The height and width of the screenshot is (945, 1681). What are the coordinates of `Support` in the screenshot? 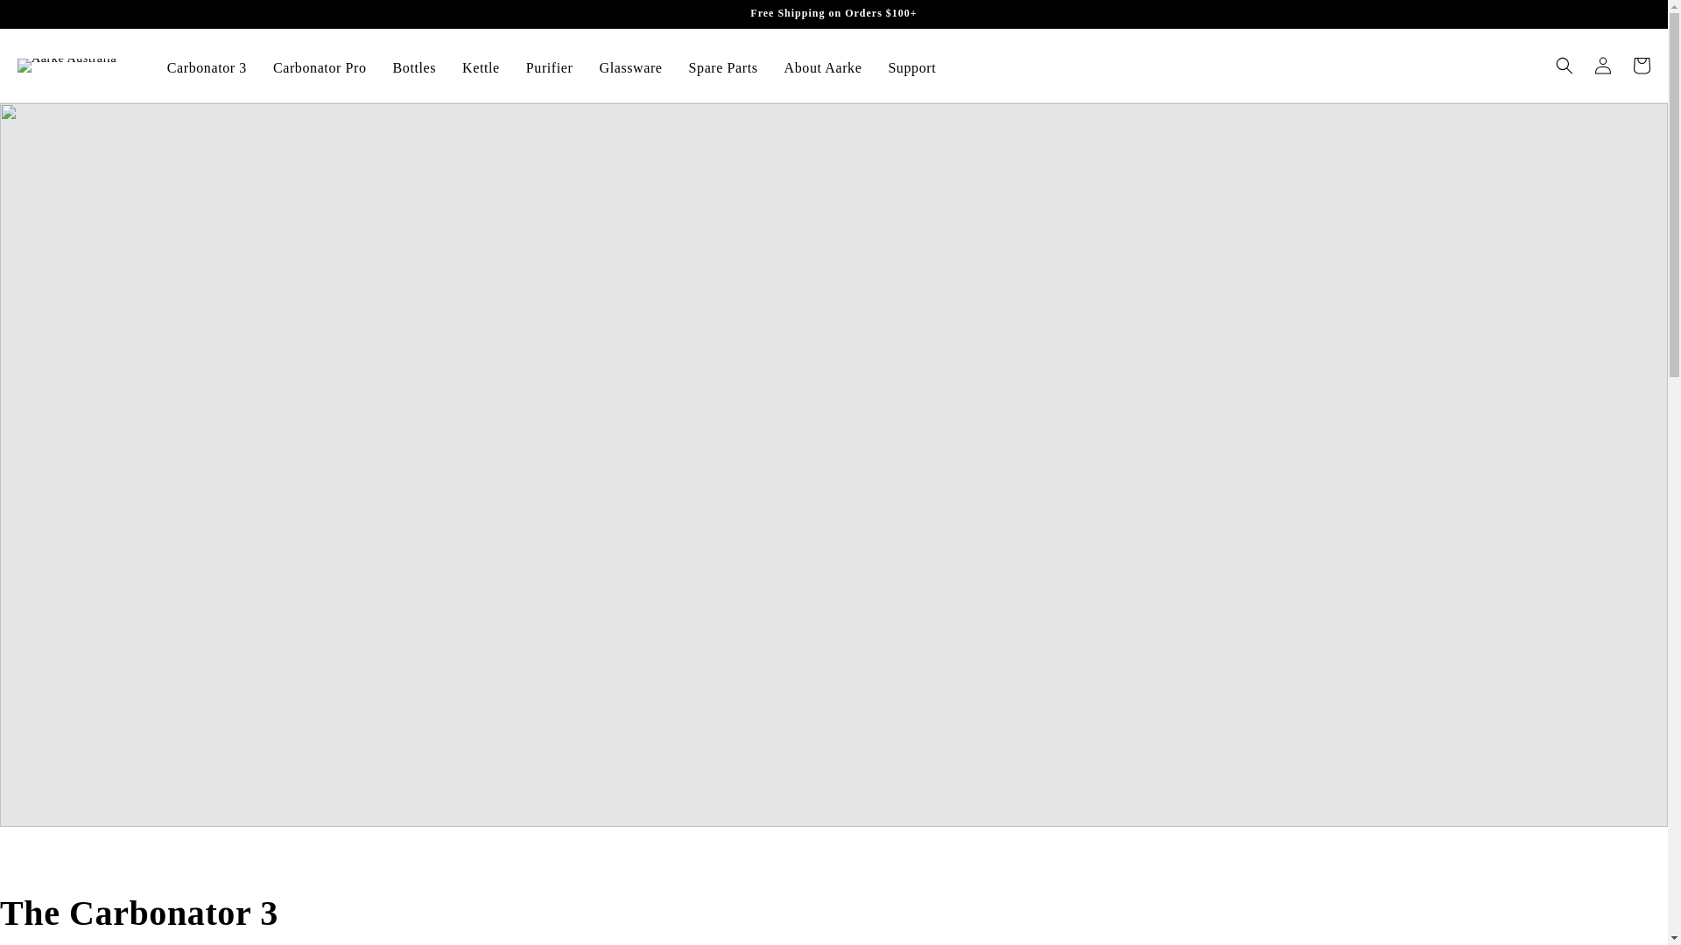 It's located at (911, 68).